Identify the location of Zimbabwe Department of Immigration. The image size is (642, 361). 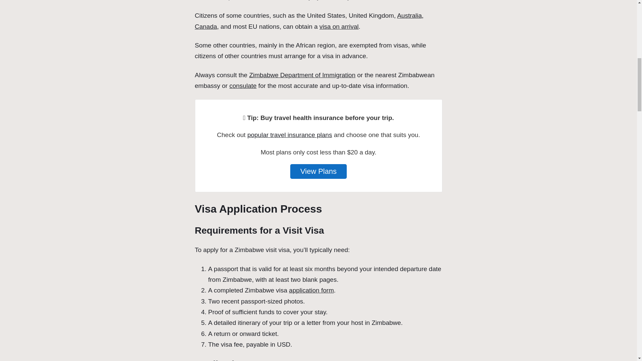
(302, 75).